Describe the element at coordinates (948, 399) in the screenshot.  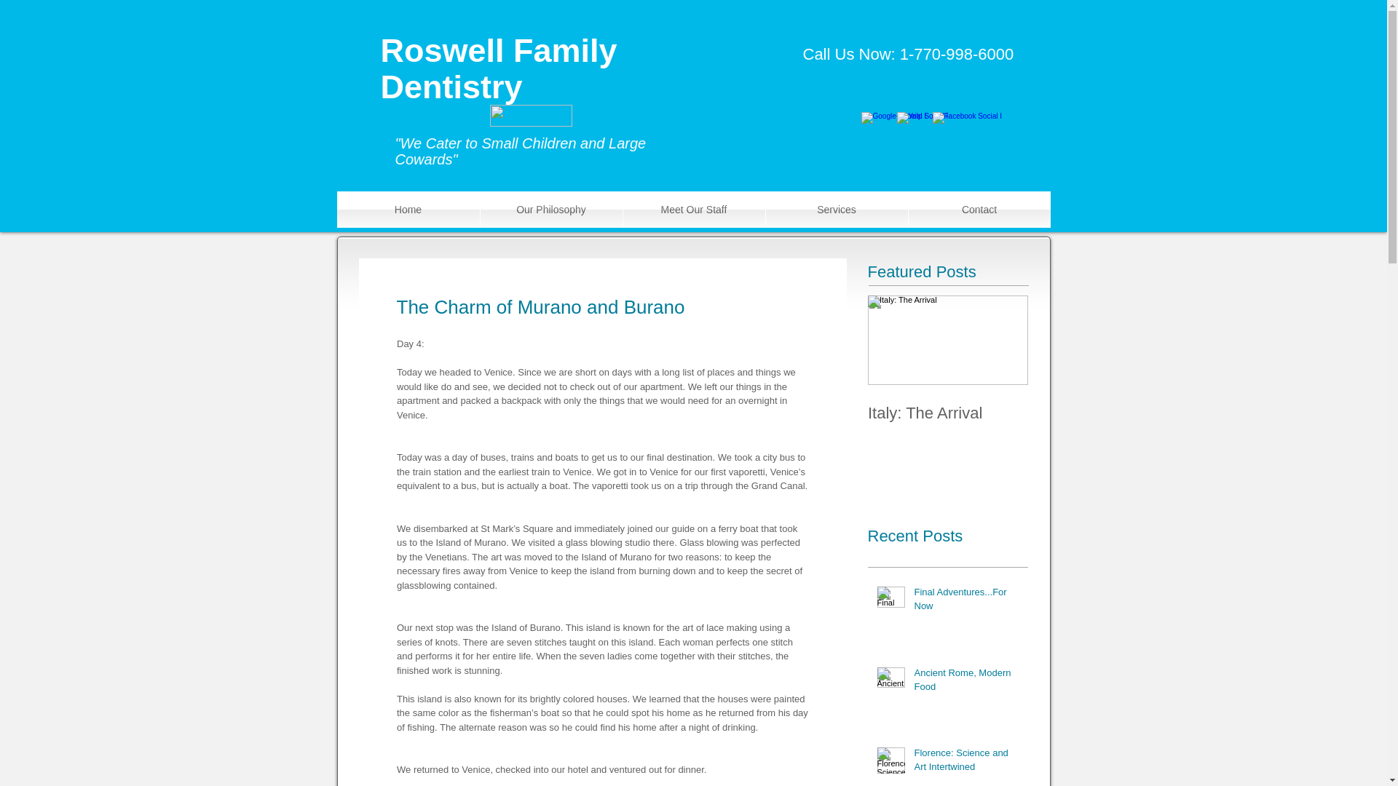
I see `Italy: The Arrival` at that location.